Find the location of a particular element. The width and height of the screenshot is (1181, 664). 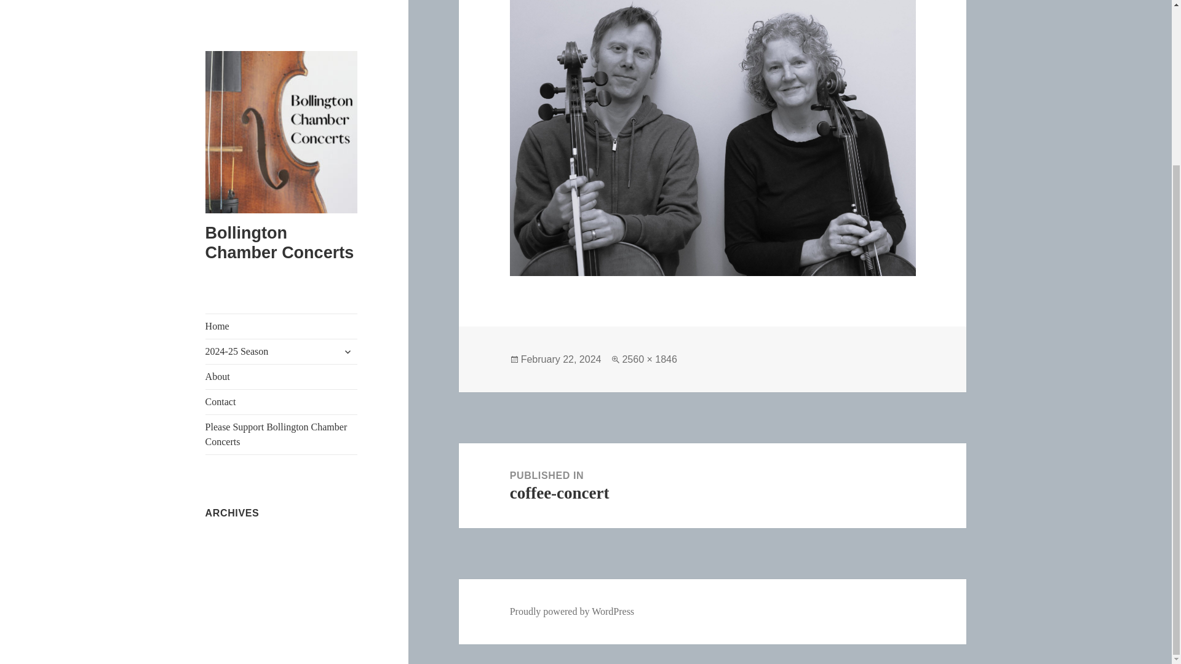

About is located at coordinates (282, 191).